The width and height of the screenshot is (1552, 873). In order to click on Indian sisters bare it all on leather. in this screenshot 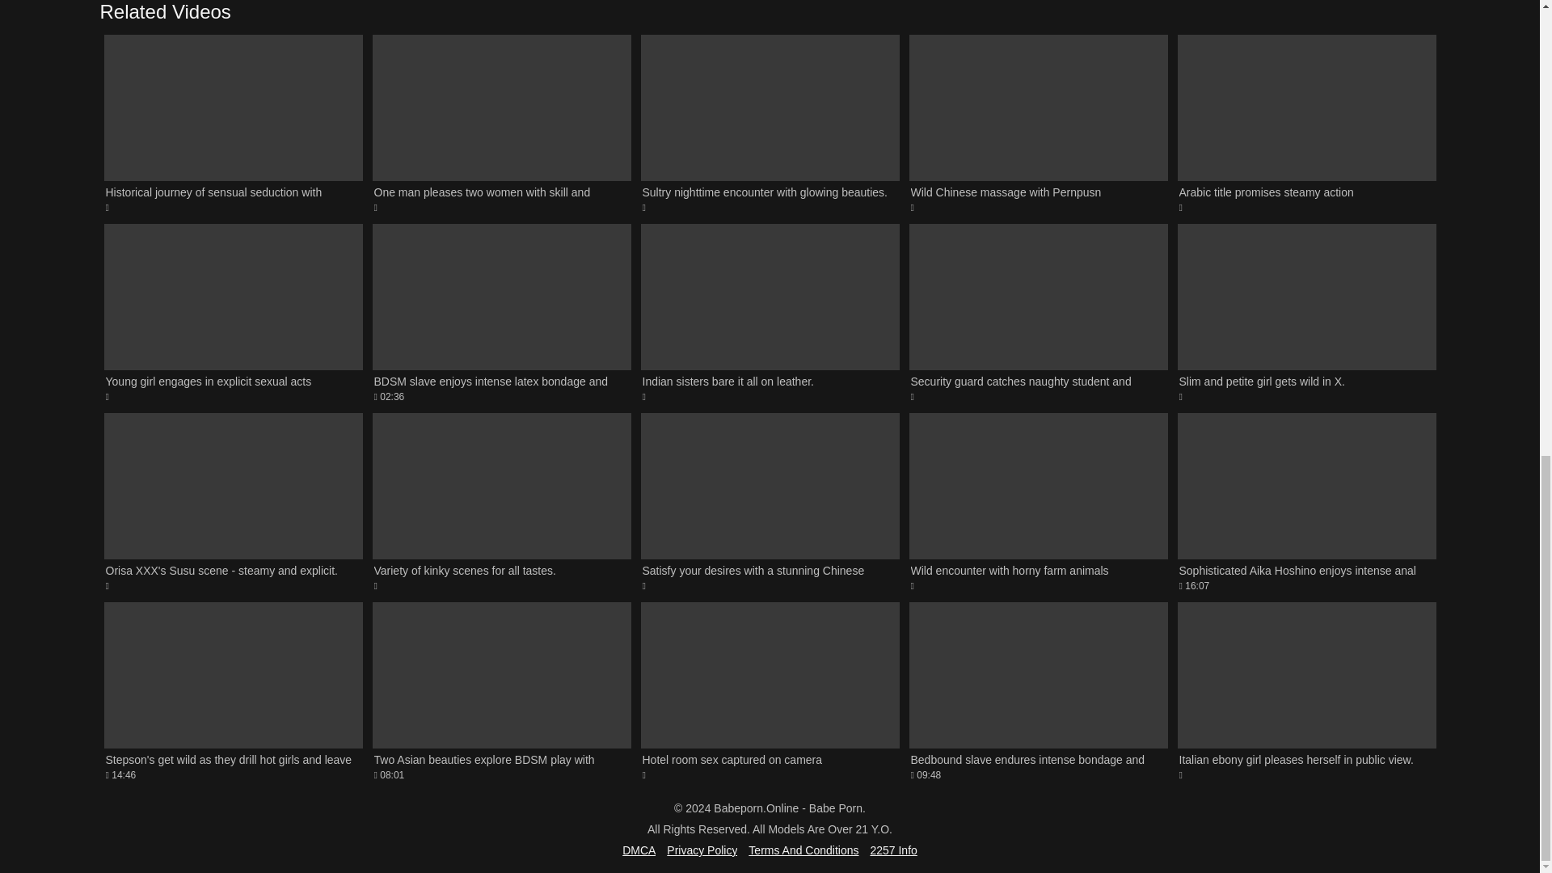, I will do `click(769, 313)`.